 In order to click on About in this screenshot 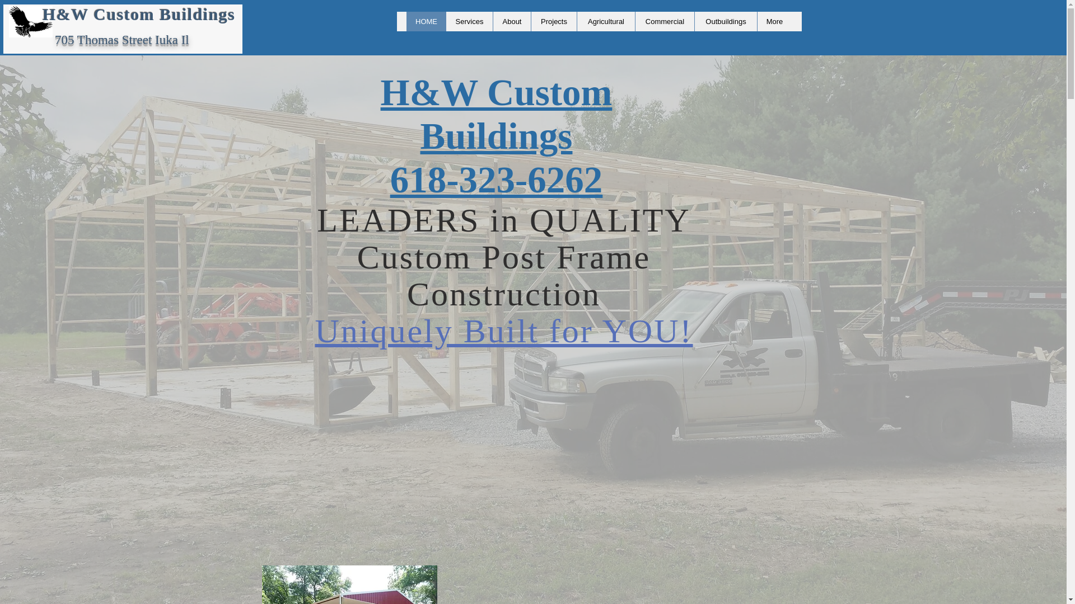, I will do `click(512, 21)`.